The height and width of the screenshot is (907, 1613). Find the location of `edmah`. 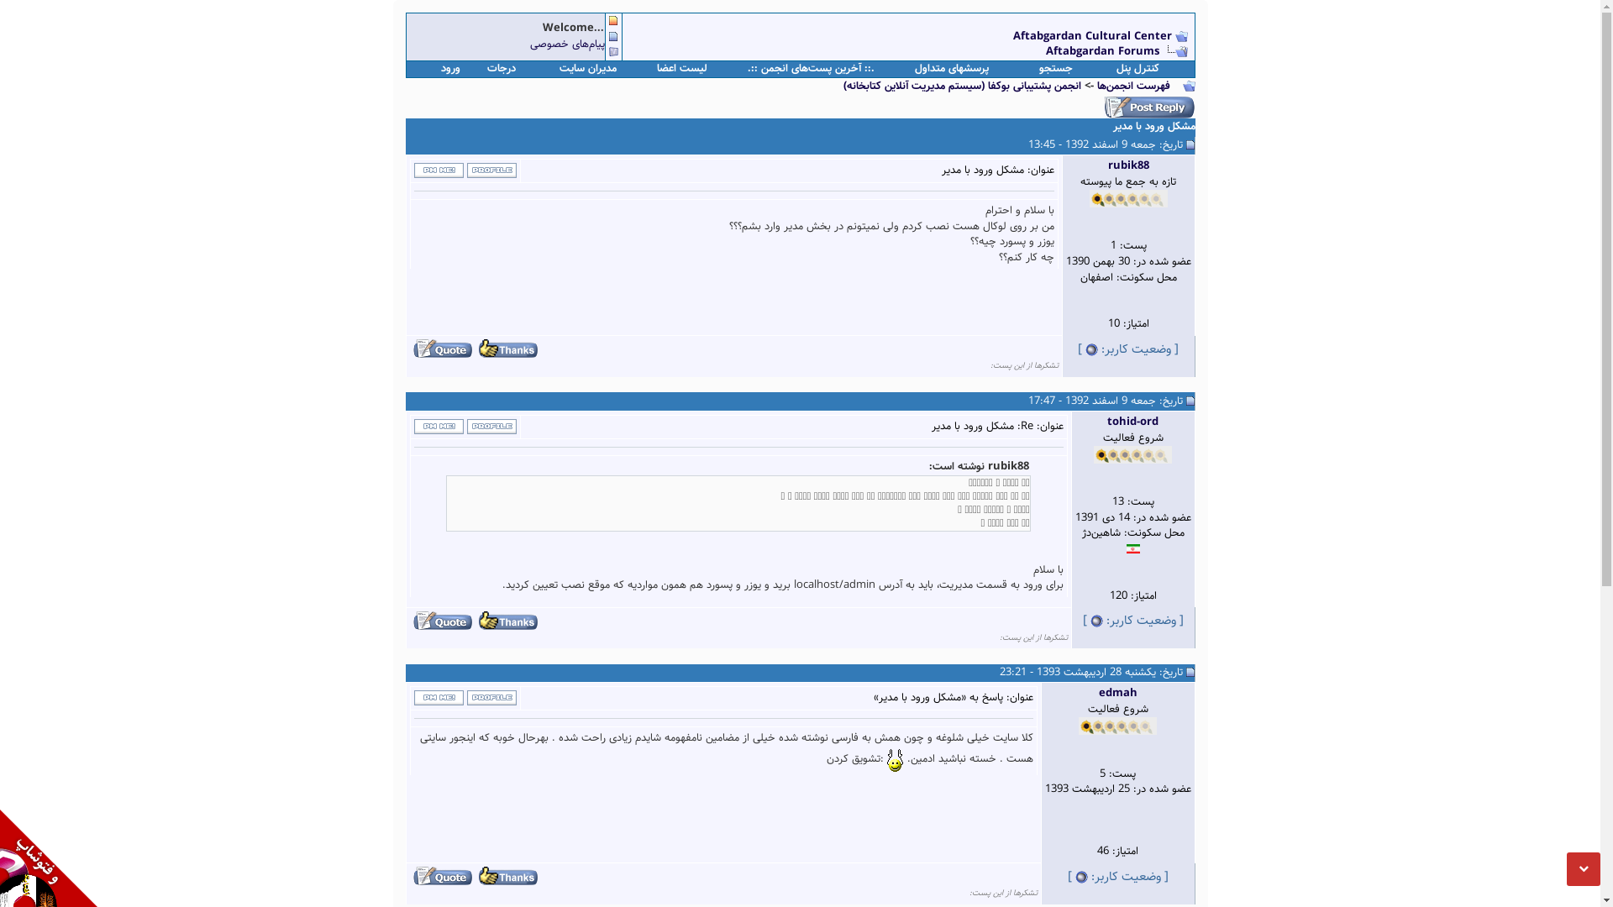

edmah is located at coordinates (1118, 694).